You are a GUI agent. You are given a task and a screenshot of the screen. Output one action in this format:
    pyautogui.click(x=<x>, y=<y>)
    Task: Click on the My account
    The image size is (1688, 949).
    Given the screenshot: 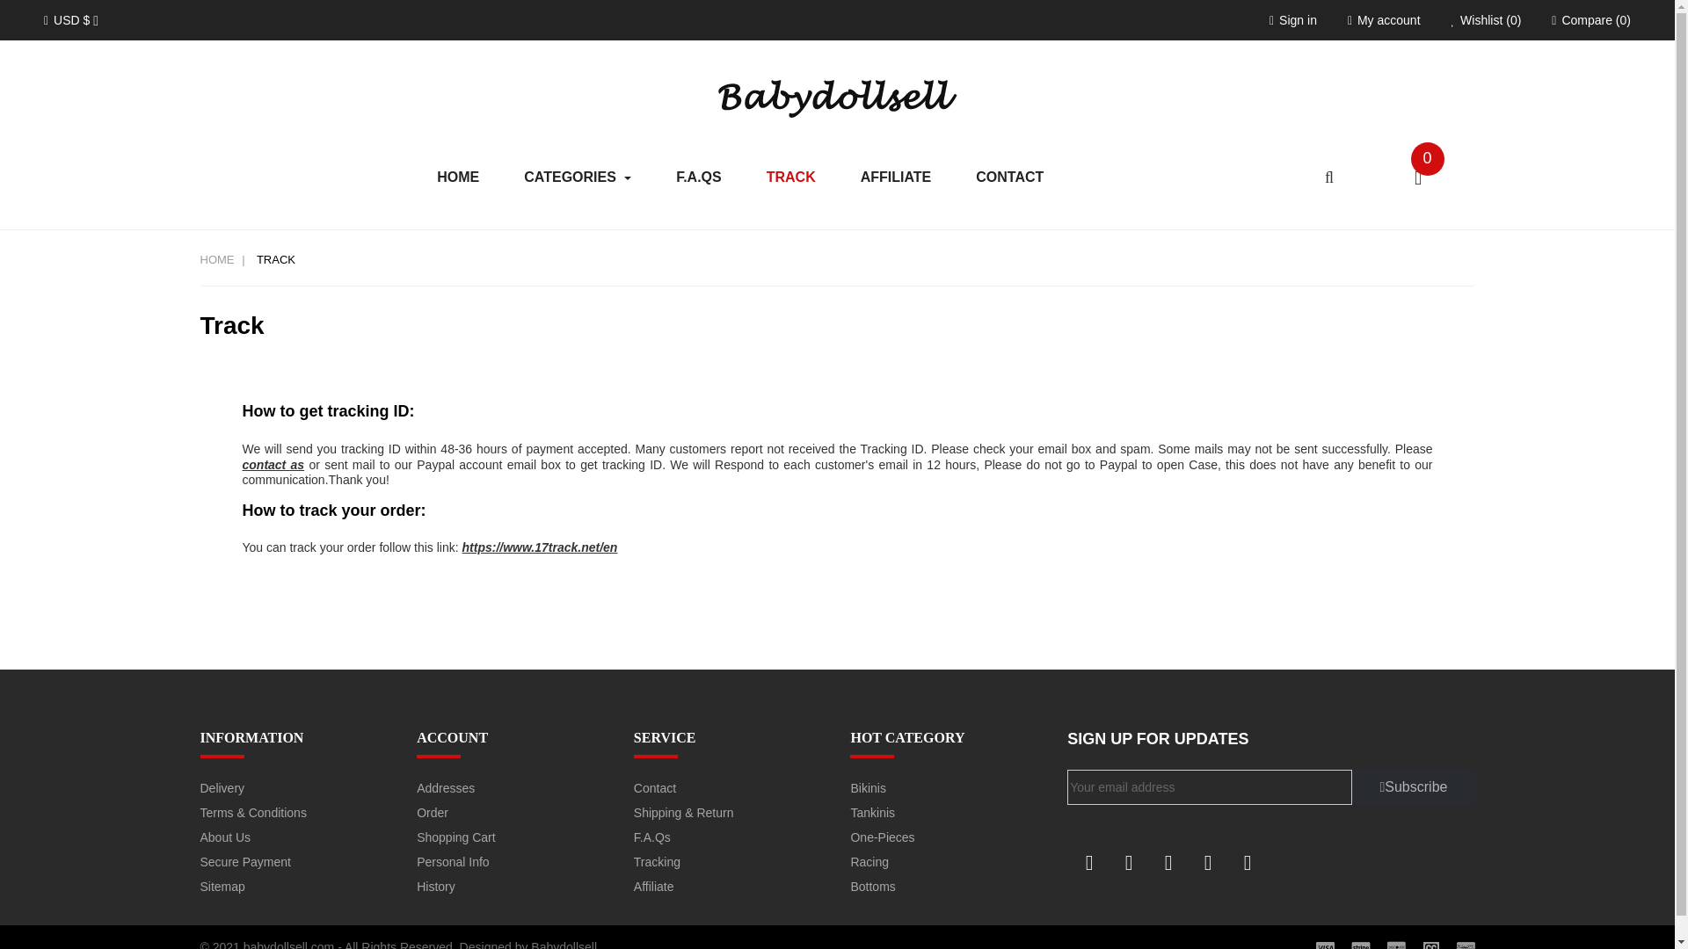 What is the action you would take?
    pyautogui.click(x=1384, y=21)
    